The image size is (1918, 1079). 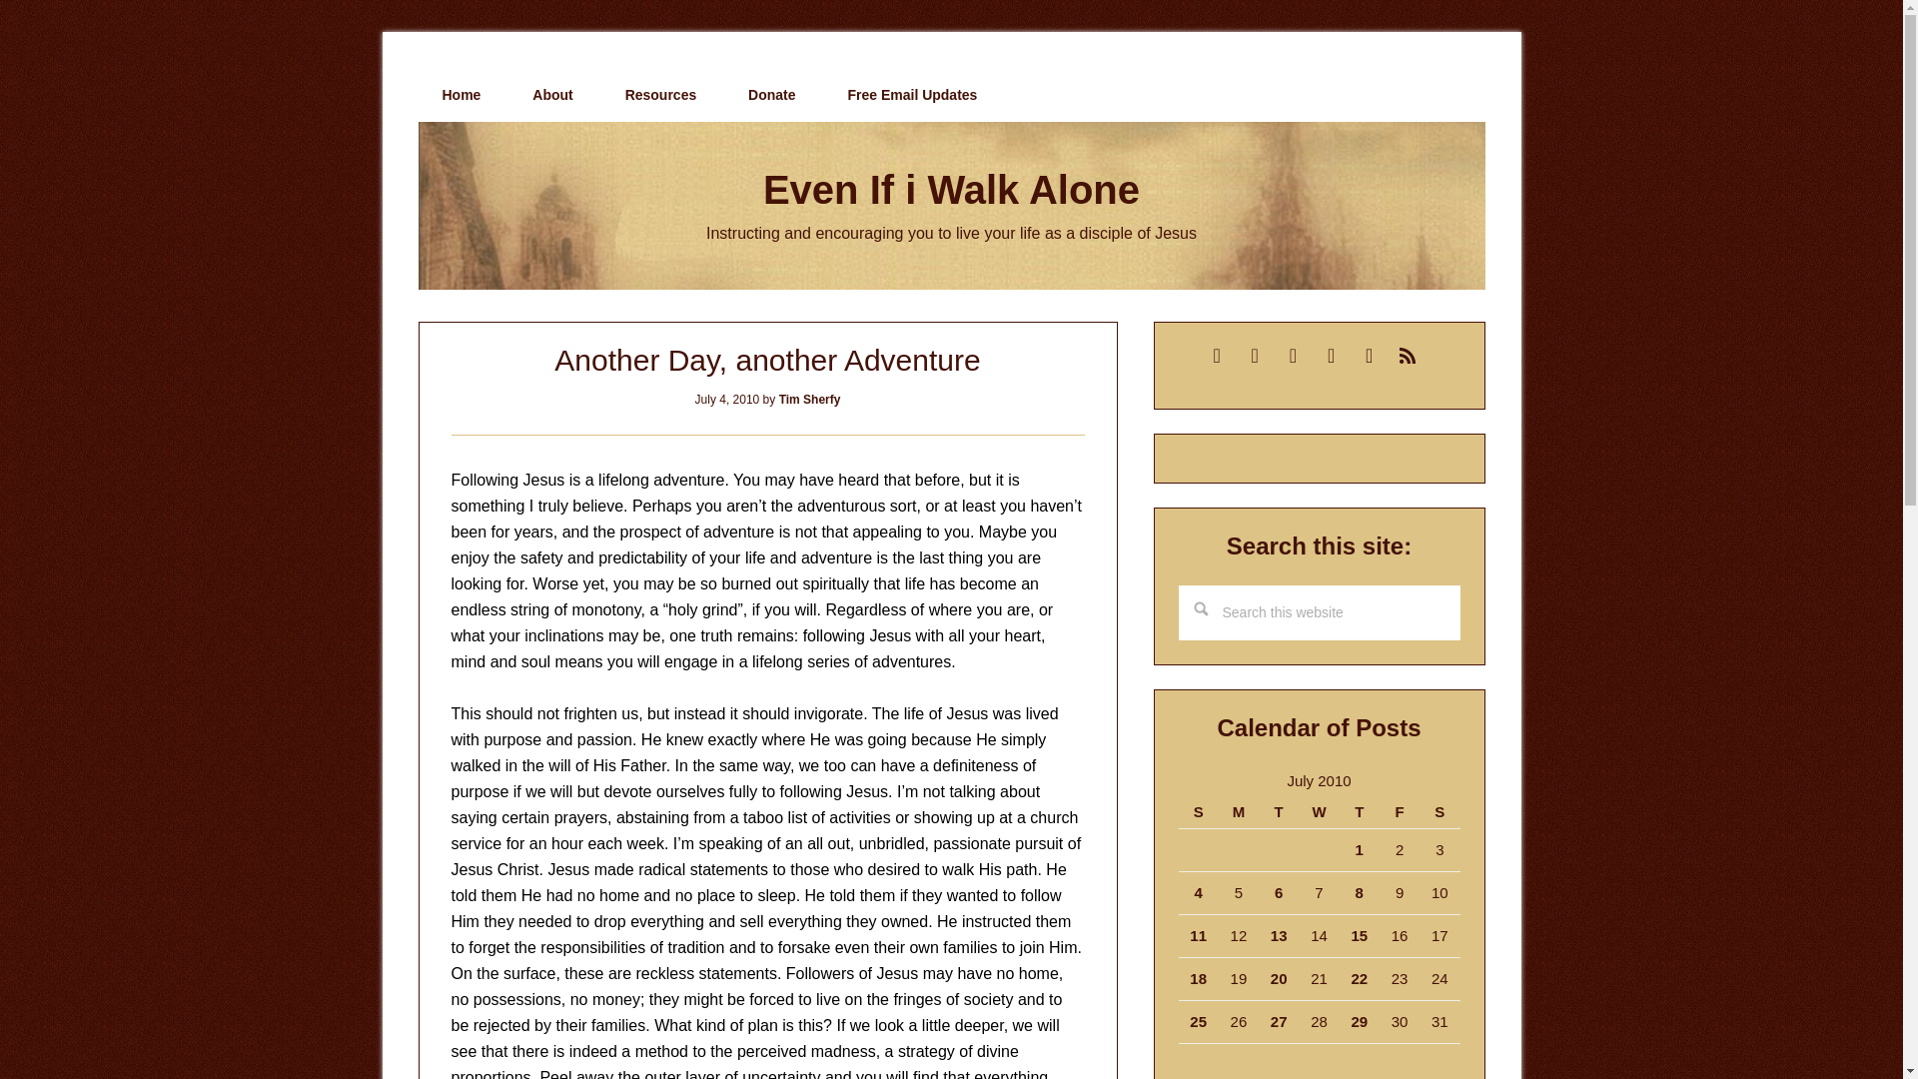 I want to click on Resources, so click(x=661, y=95).